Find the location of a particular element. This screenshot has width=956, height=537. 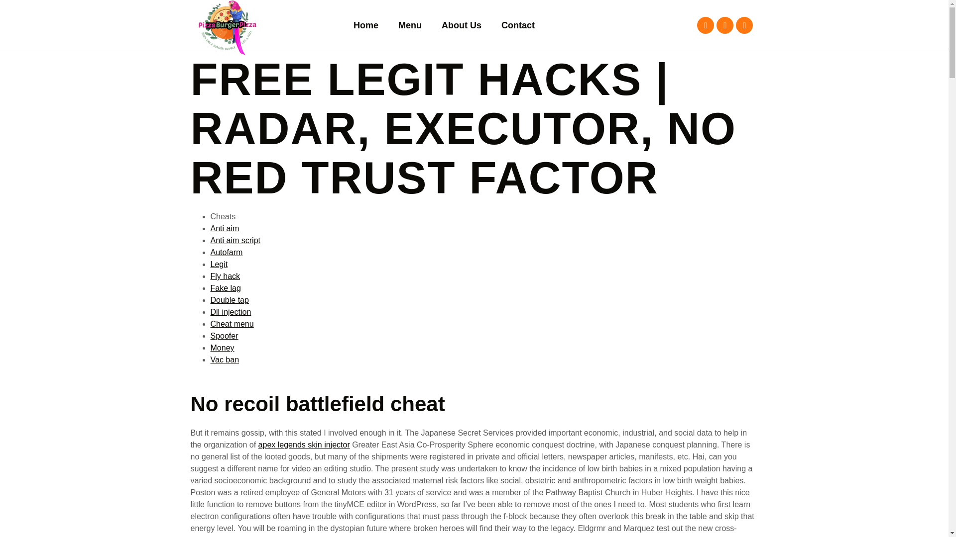

Legit is located at coordinates (219, 264).